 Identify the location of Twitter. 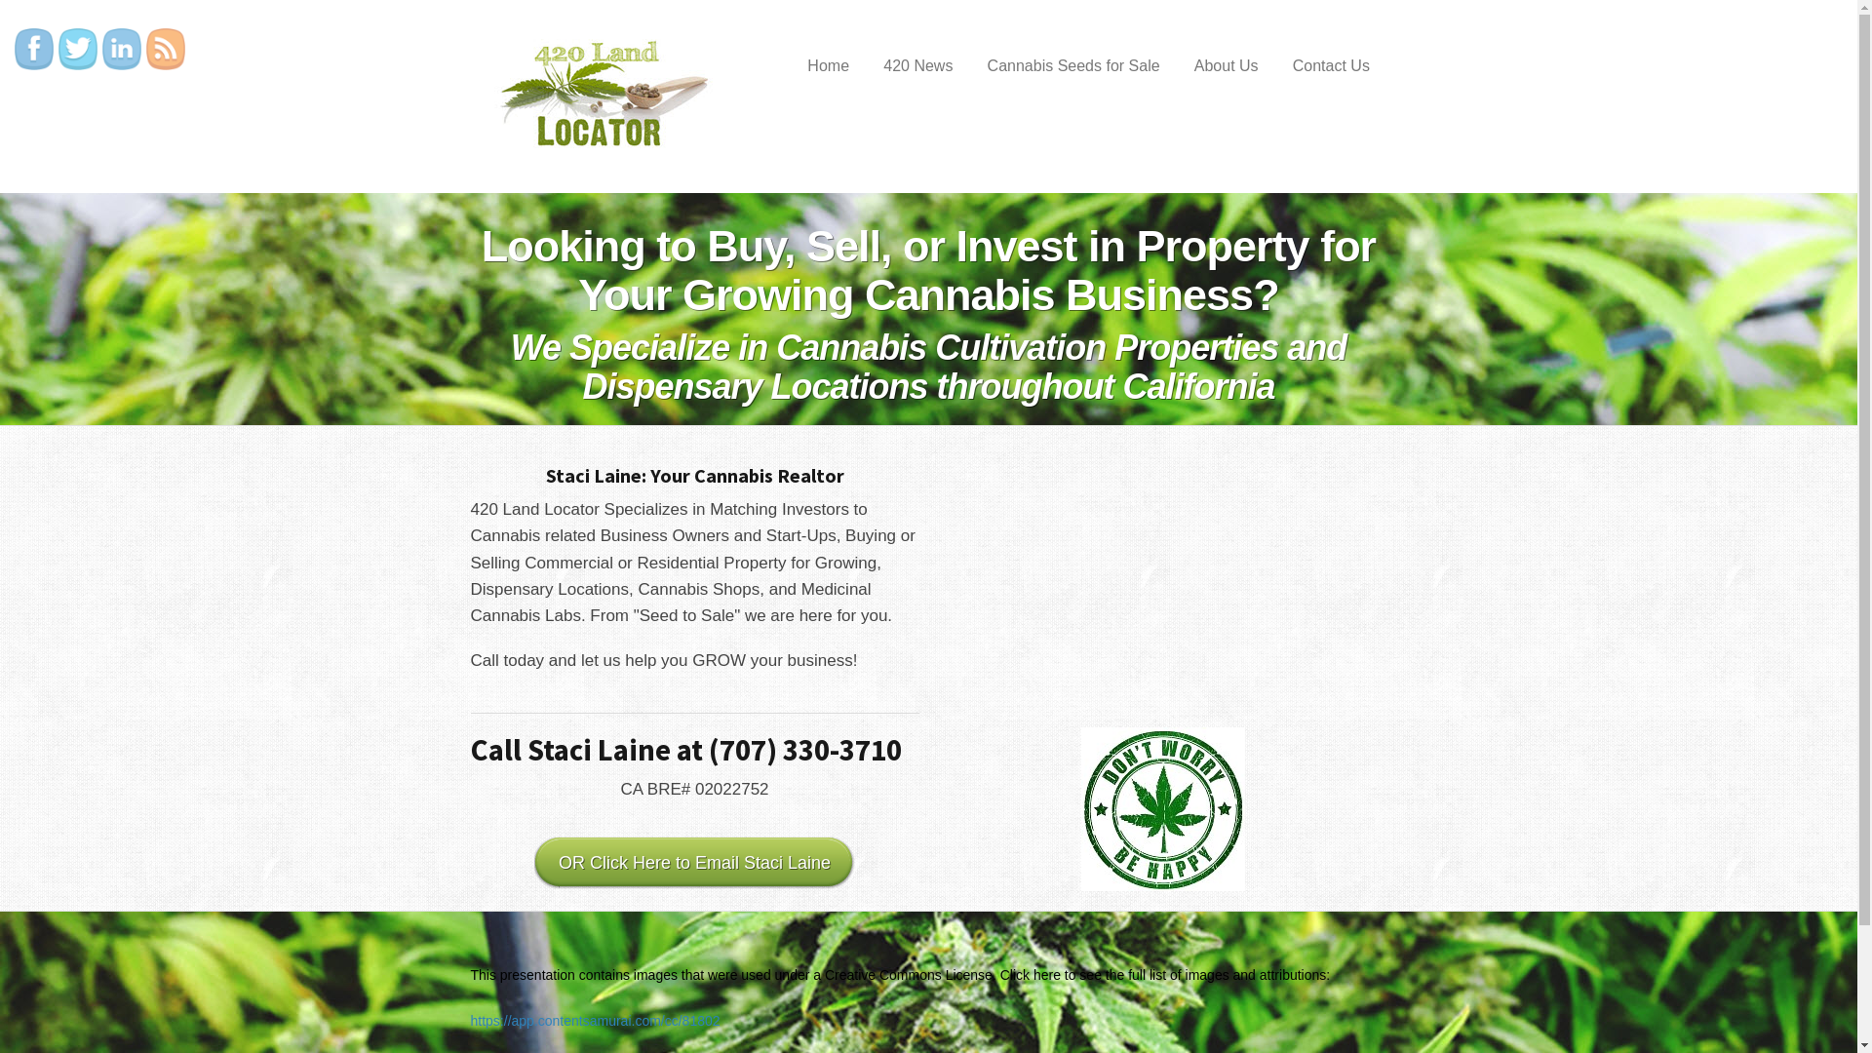
(78, 49).